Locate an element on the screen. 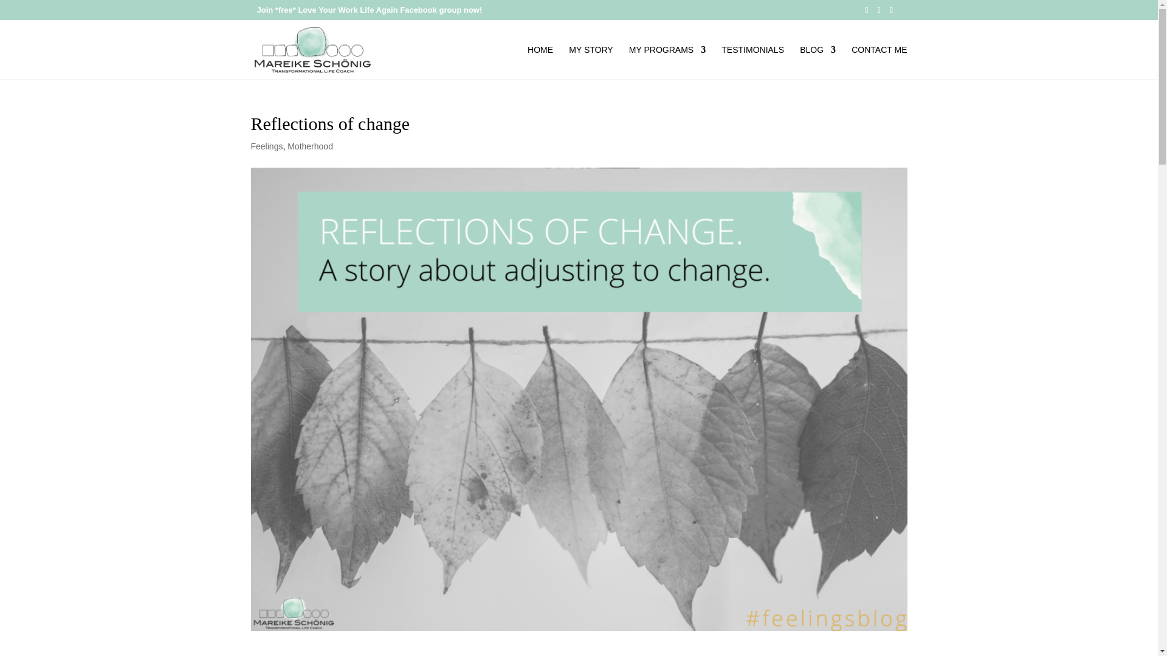 This screenshot has height=656, width=1167. TESTIMONIALS is located at coordinates (752, 62).